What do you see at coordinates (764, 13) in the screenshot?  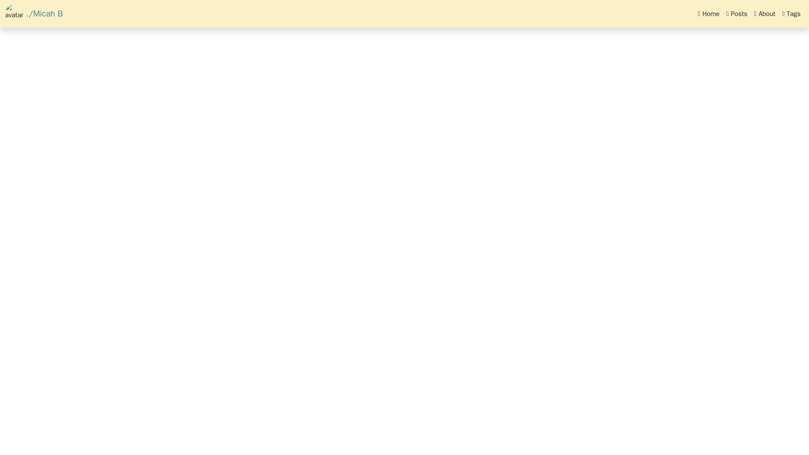 I see `About` at bounding box center [764, 13].